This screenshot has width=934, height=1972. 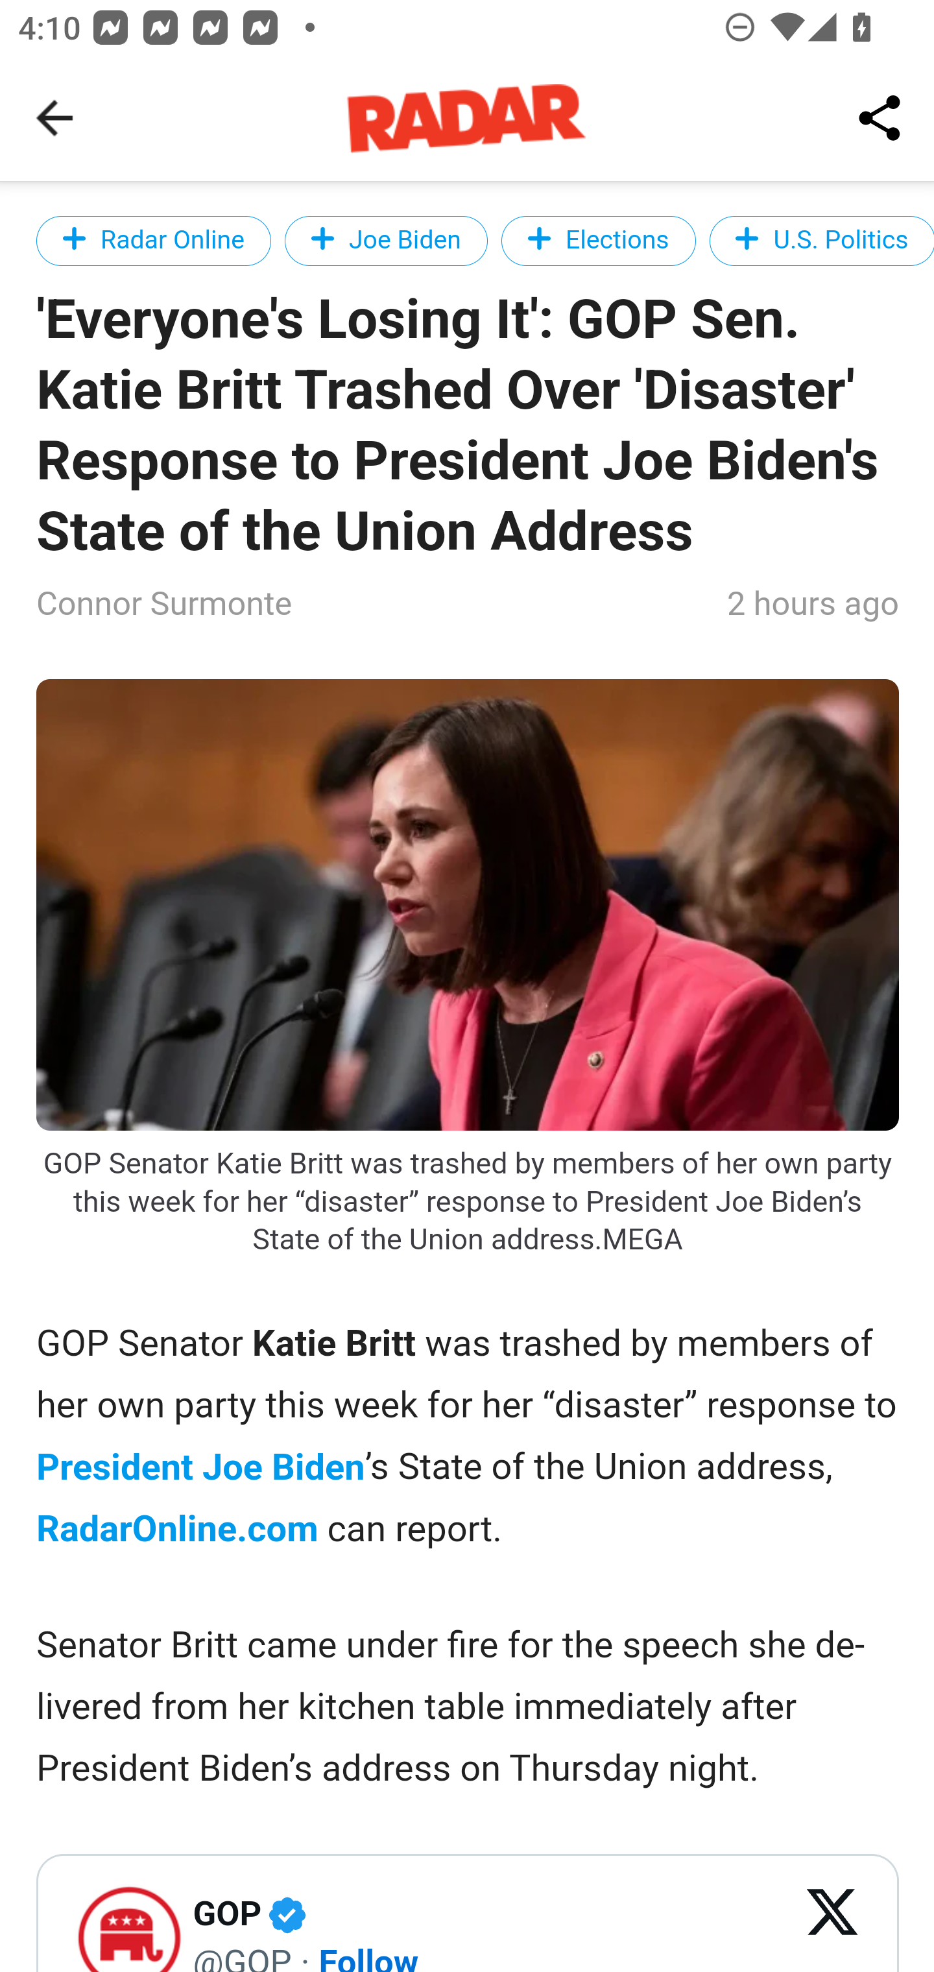 What do you see at coordinates (201, 1467) in the screenshot?
I see `President Joe Biden` at bounding box center [201, 1467].